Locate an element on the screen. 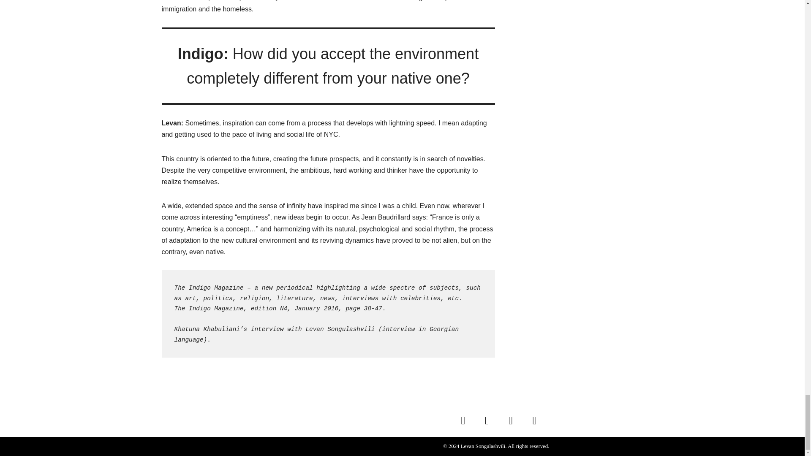  X is located at coordinates (535, 421).